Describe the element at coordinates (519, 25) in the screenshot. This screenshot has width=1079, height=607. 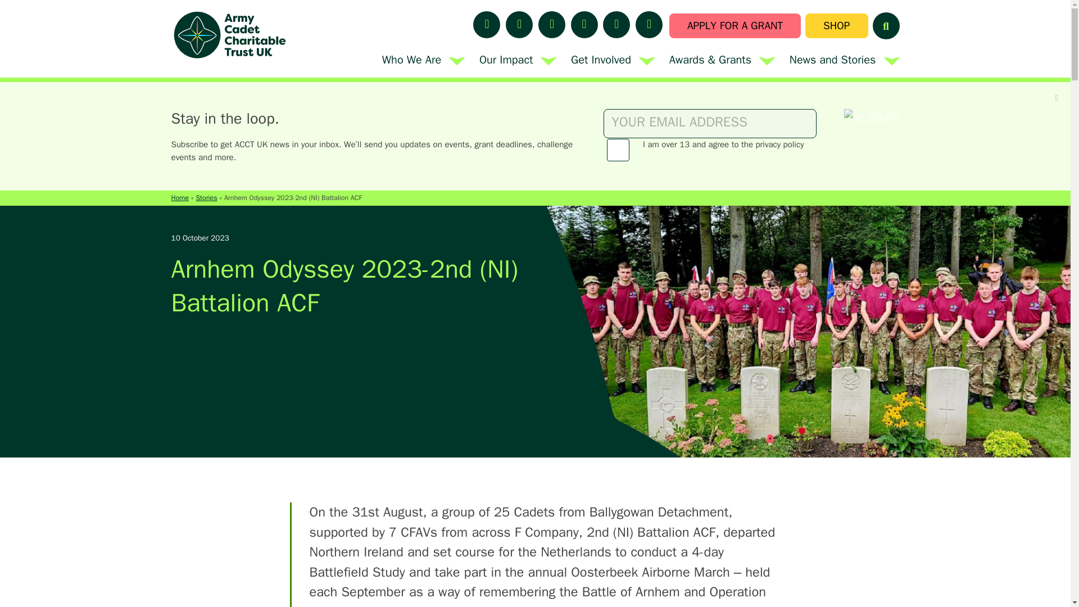
I see `Twitter` at that location.